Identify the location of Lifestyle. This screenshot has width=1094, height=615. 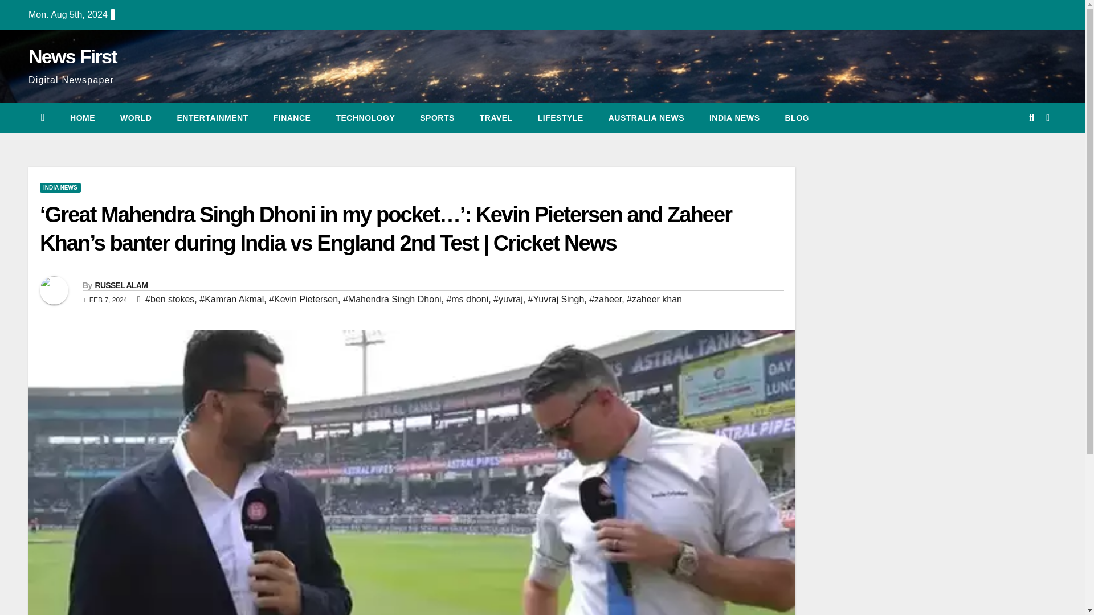
(561, 118).